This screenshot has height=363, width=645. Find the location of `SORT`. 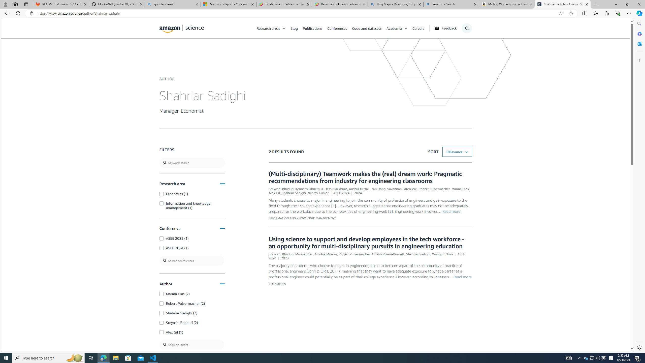

SORT is located at coordinates (457, 152).